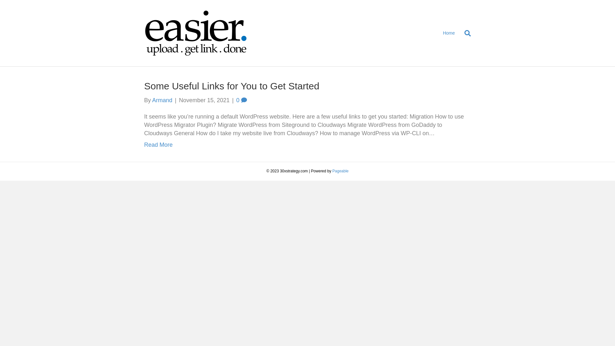  I want to click on Home, so click(449, 33).